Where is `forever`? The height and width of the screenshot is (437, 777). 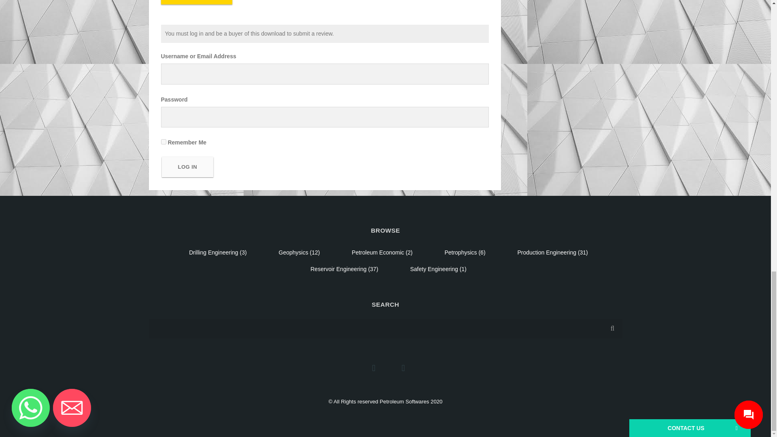 forever is located at coordinates (163, 142).